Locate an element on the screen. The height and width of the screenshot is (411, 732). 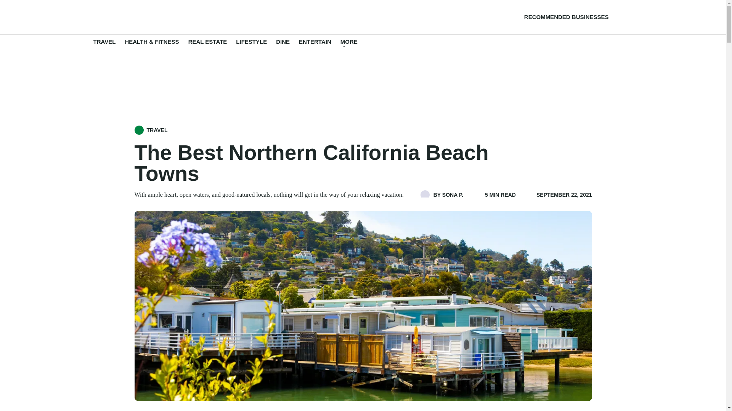
TRAVEL is located at coordinates (104, 44).